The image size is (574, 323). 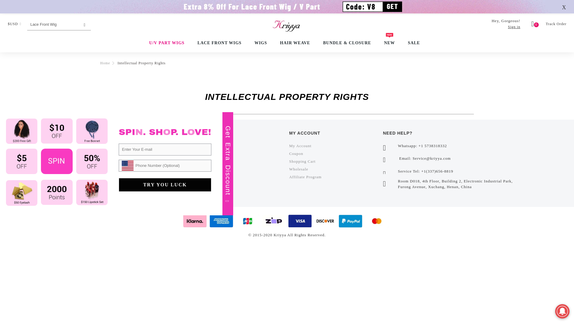 What do you see at coordinates (14, 24) in the screenshot?
I see `Currency` at bounding box center [14, 24].